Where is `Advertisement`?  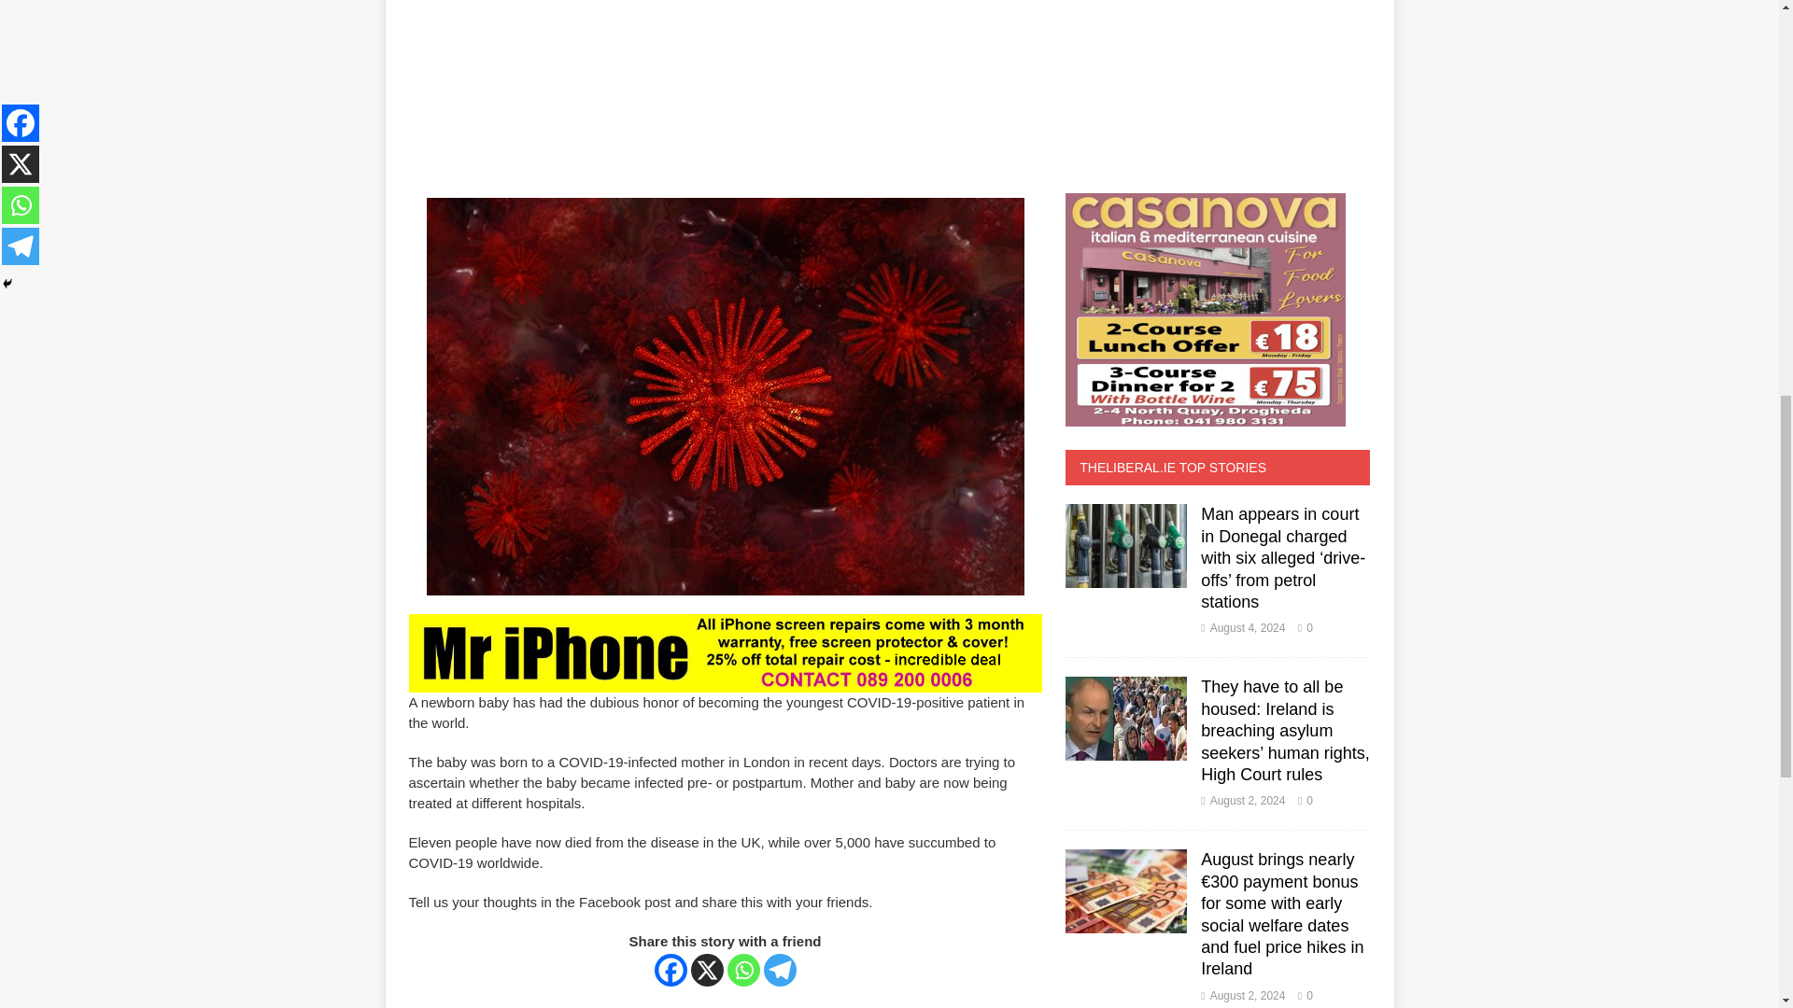 Advertisement is located at coordinates (558, 65).